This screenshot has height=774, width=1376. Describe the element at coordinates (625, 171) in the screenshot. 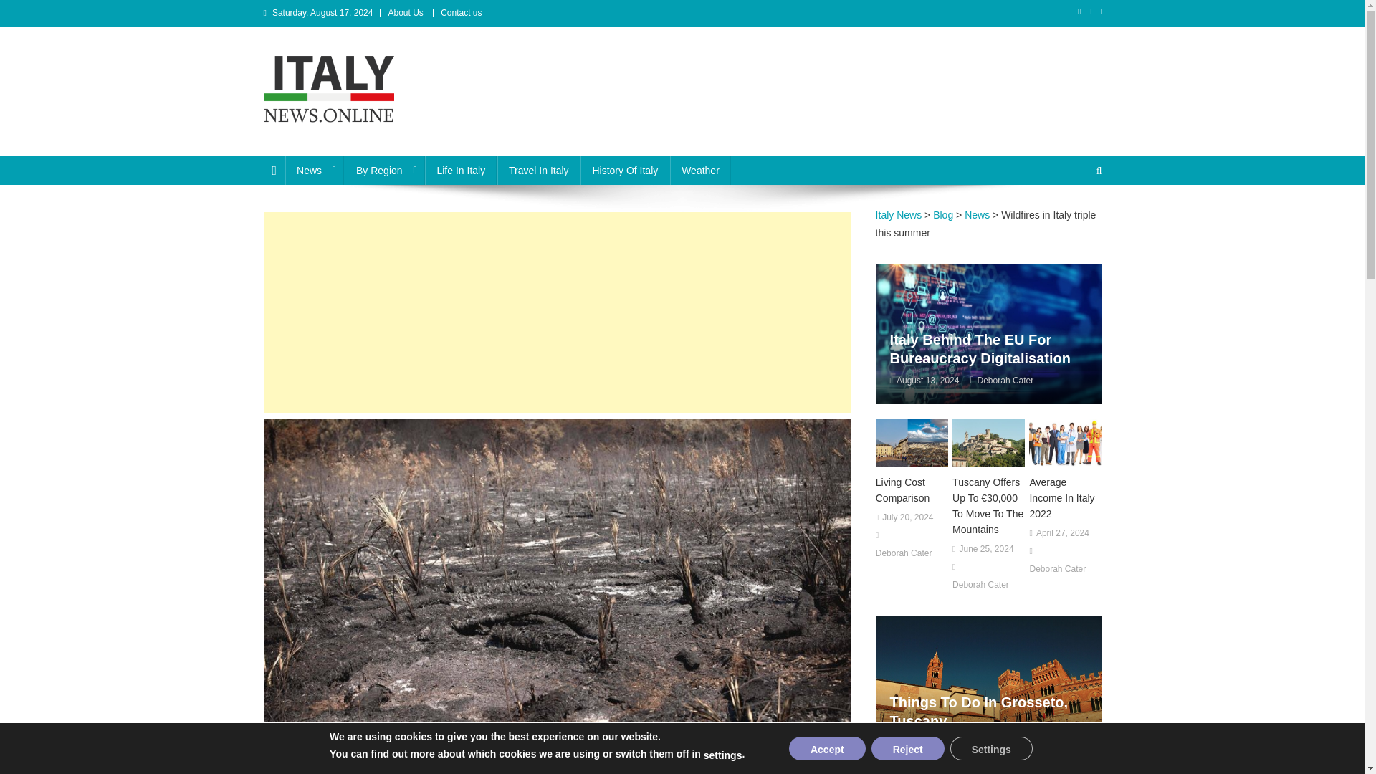

I see `History Of Italy` at that location.